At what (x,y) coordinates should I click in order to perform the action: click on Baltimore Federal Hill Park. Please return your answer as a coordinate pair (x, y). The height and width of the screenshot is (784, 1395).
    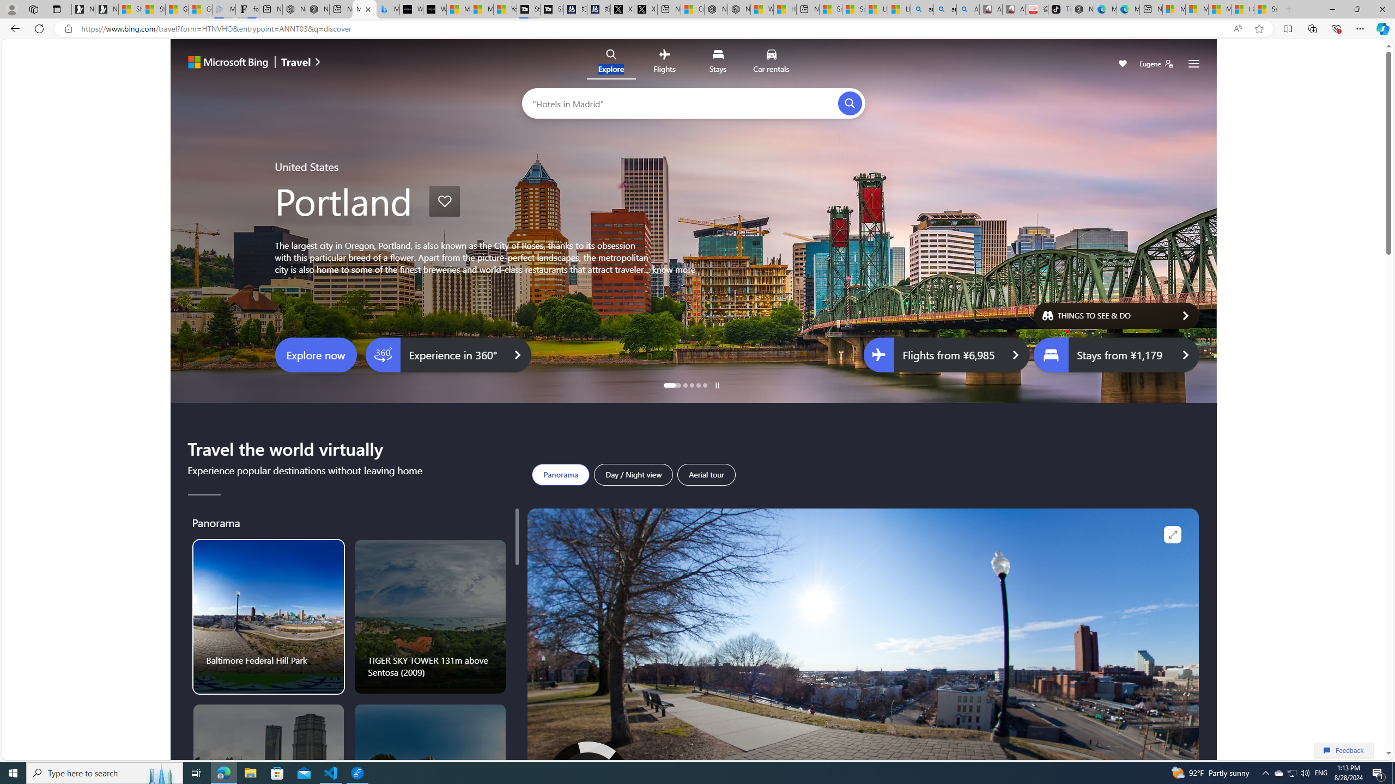
    Looking at the image, I should click on (268, 617).